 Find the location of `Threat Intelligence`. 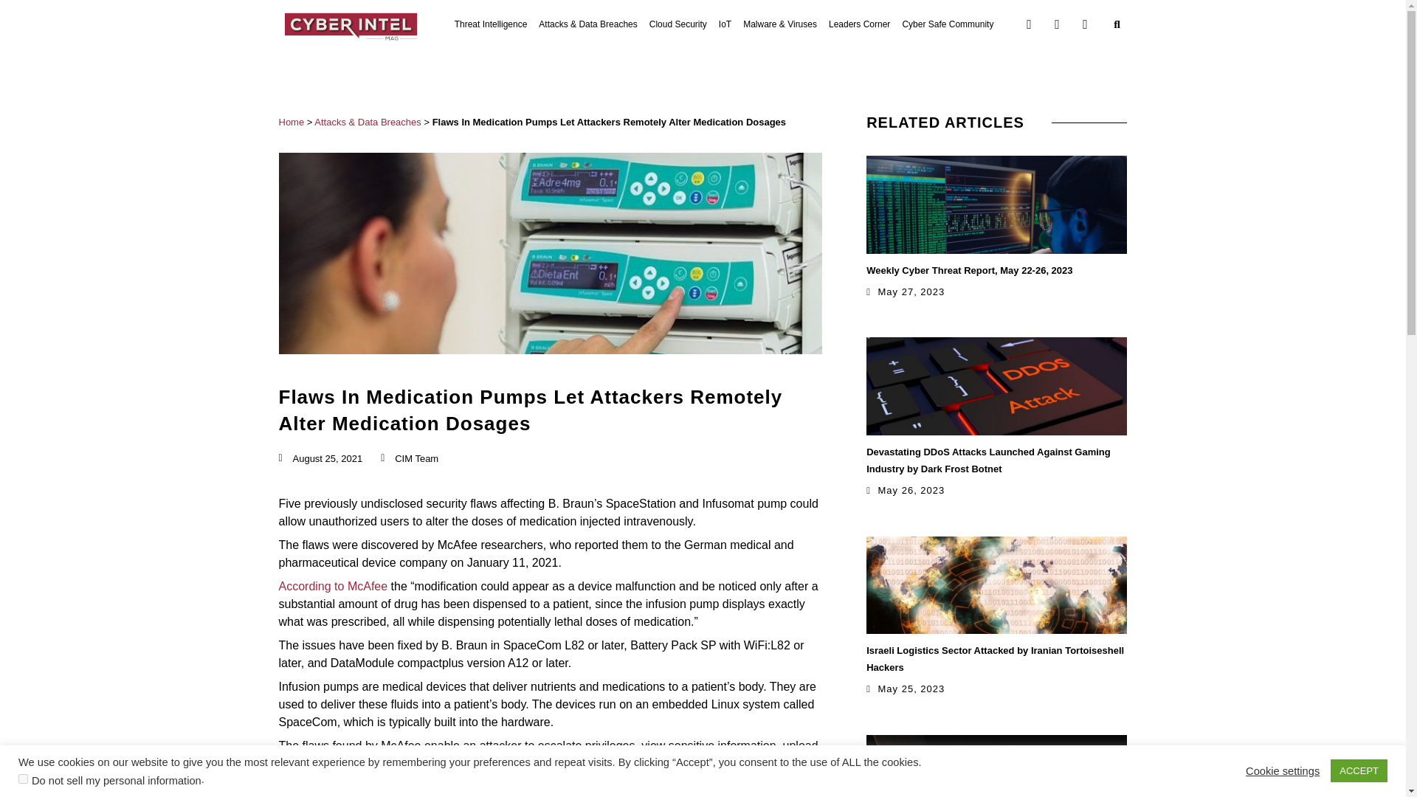

Threat Intelligence is located at coordinates (491, 24).